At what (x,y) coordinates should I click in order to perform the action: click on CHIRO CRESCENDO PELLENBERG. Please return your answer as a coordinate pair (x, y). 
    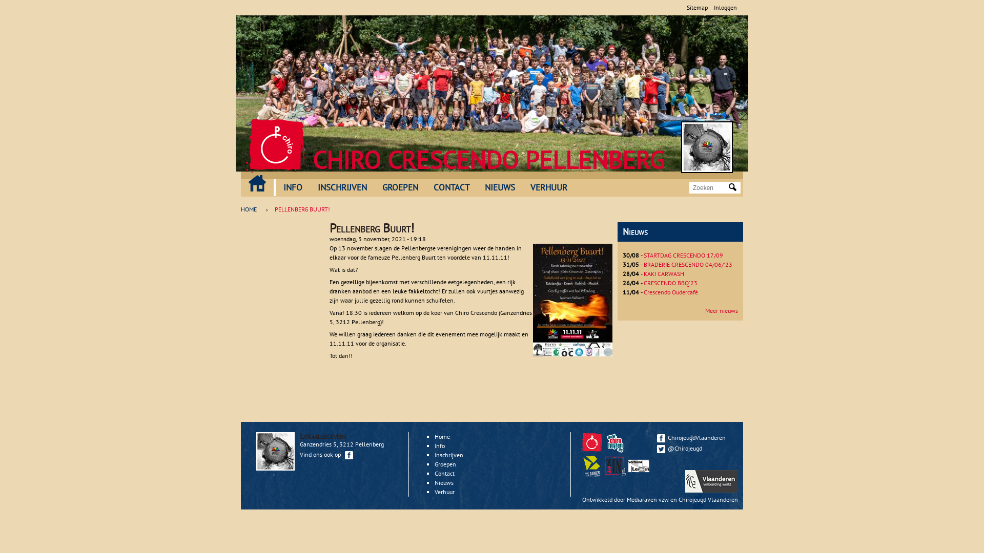
    Looking at the image, I should click on (488, 160).